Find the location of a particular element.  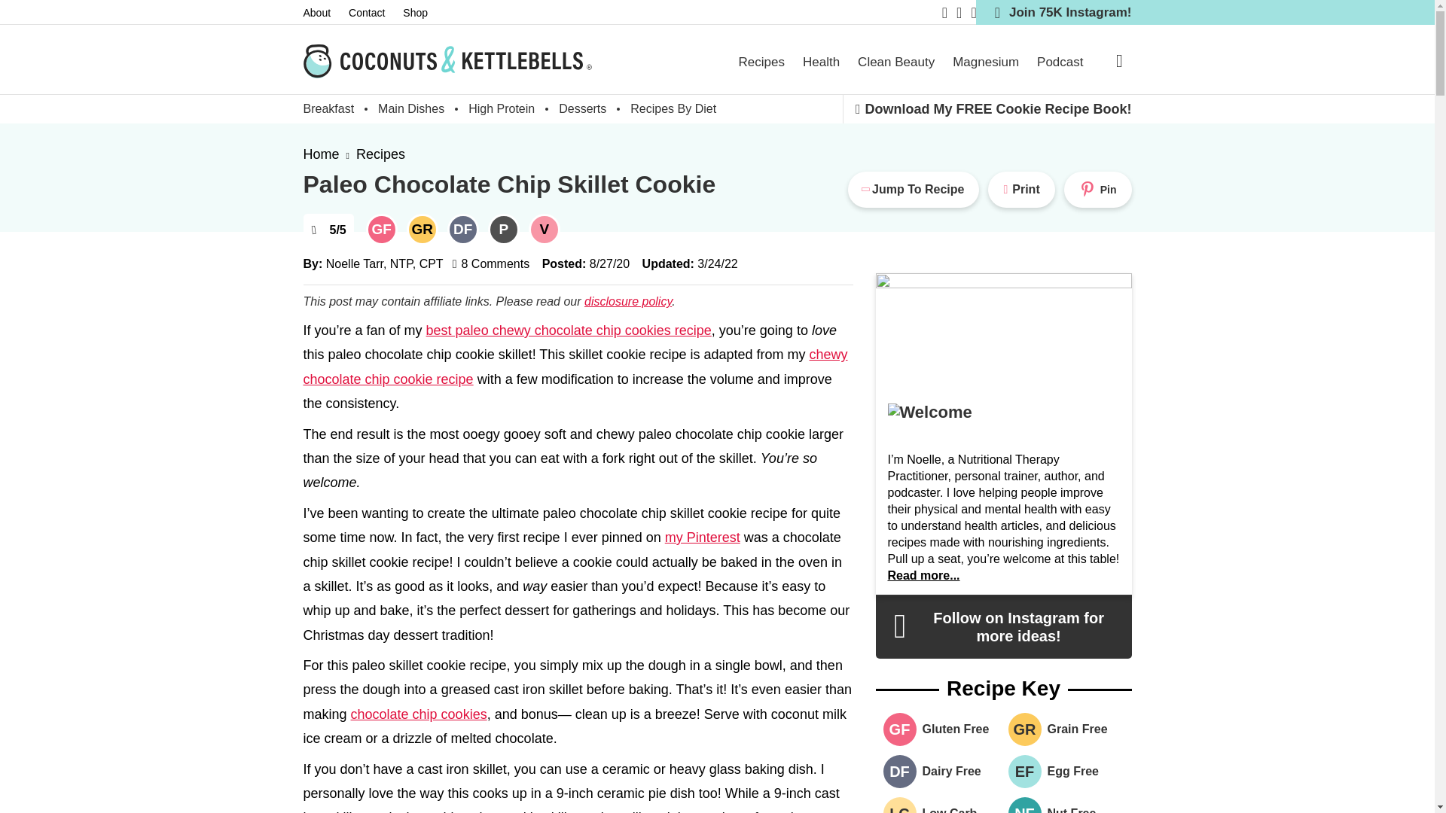

Shop is located at coordinates (424, 13).